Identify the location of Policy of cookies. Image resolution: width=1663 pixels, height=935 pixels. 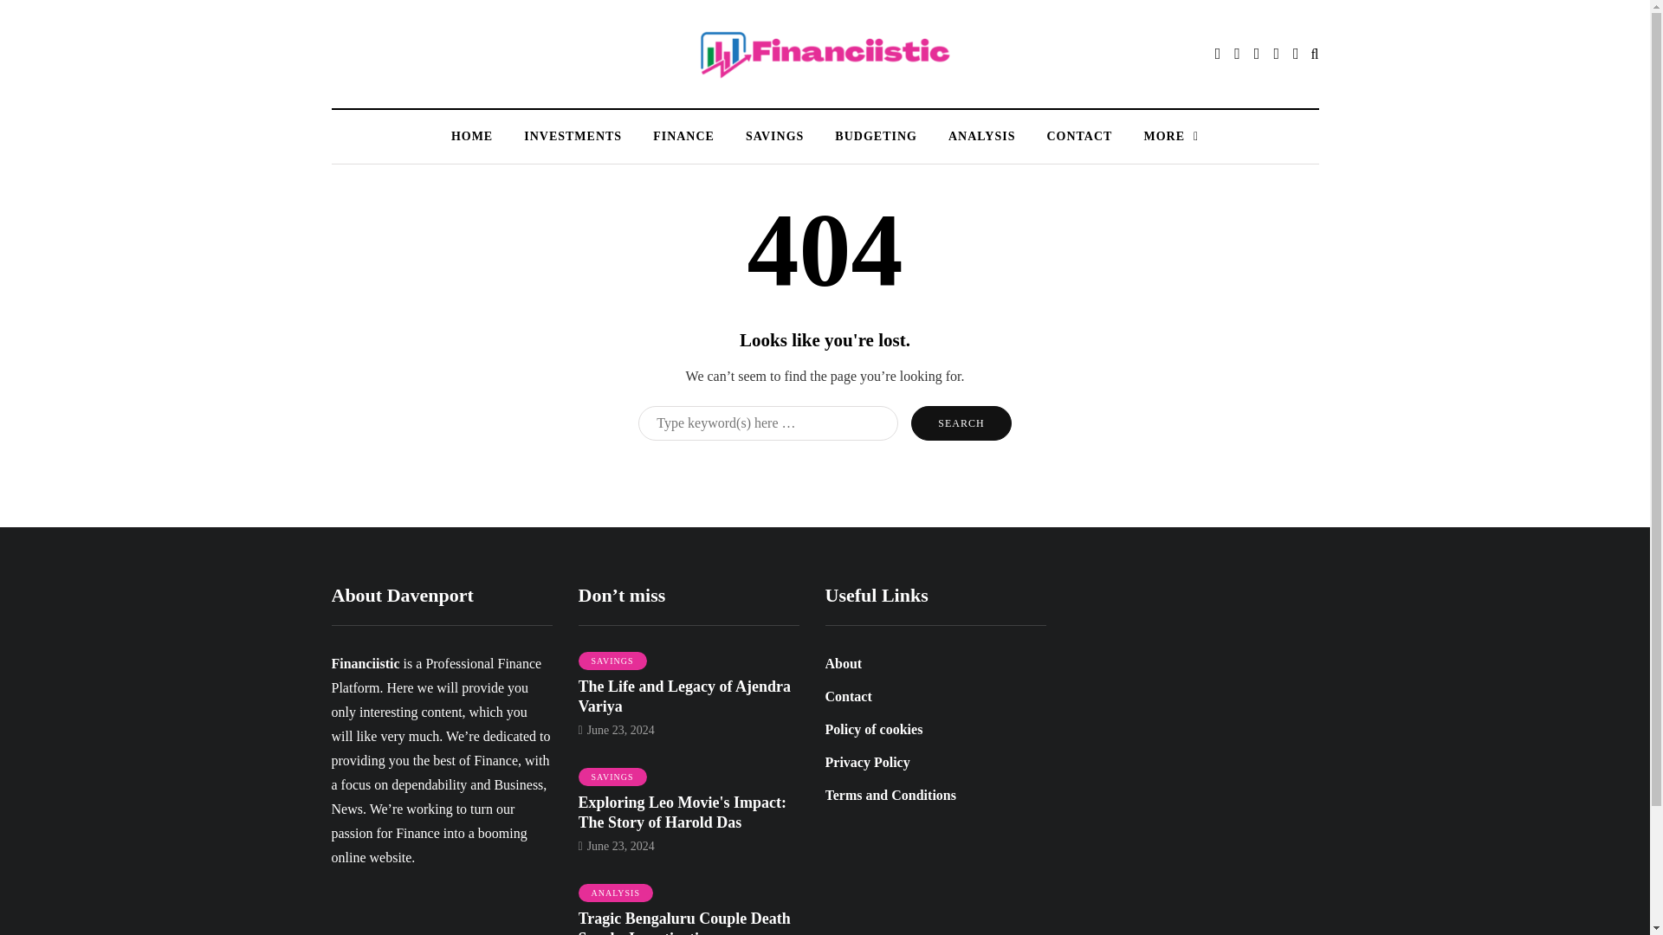
(873, 729).